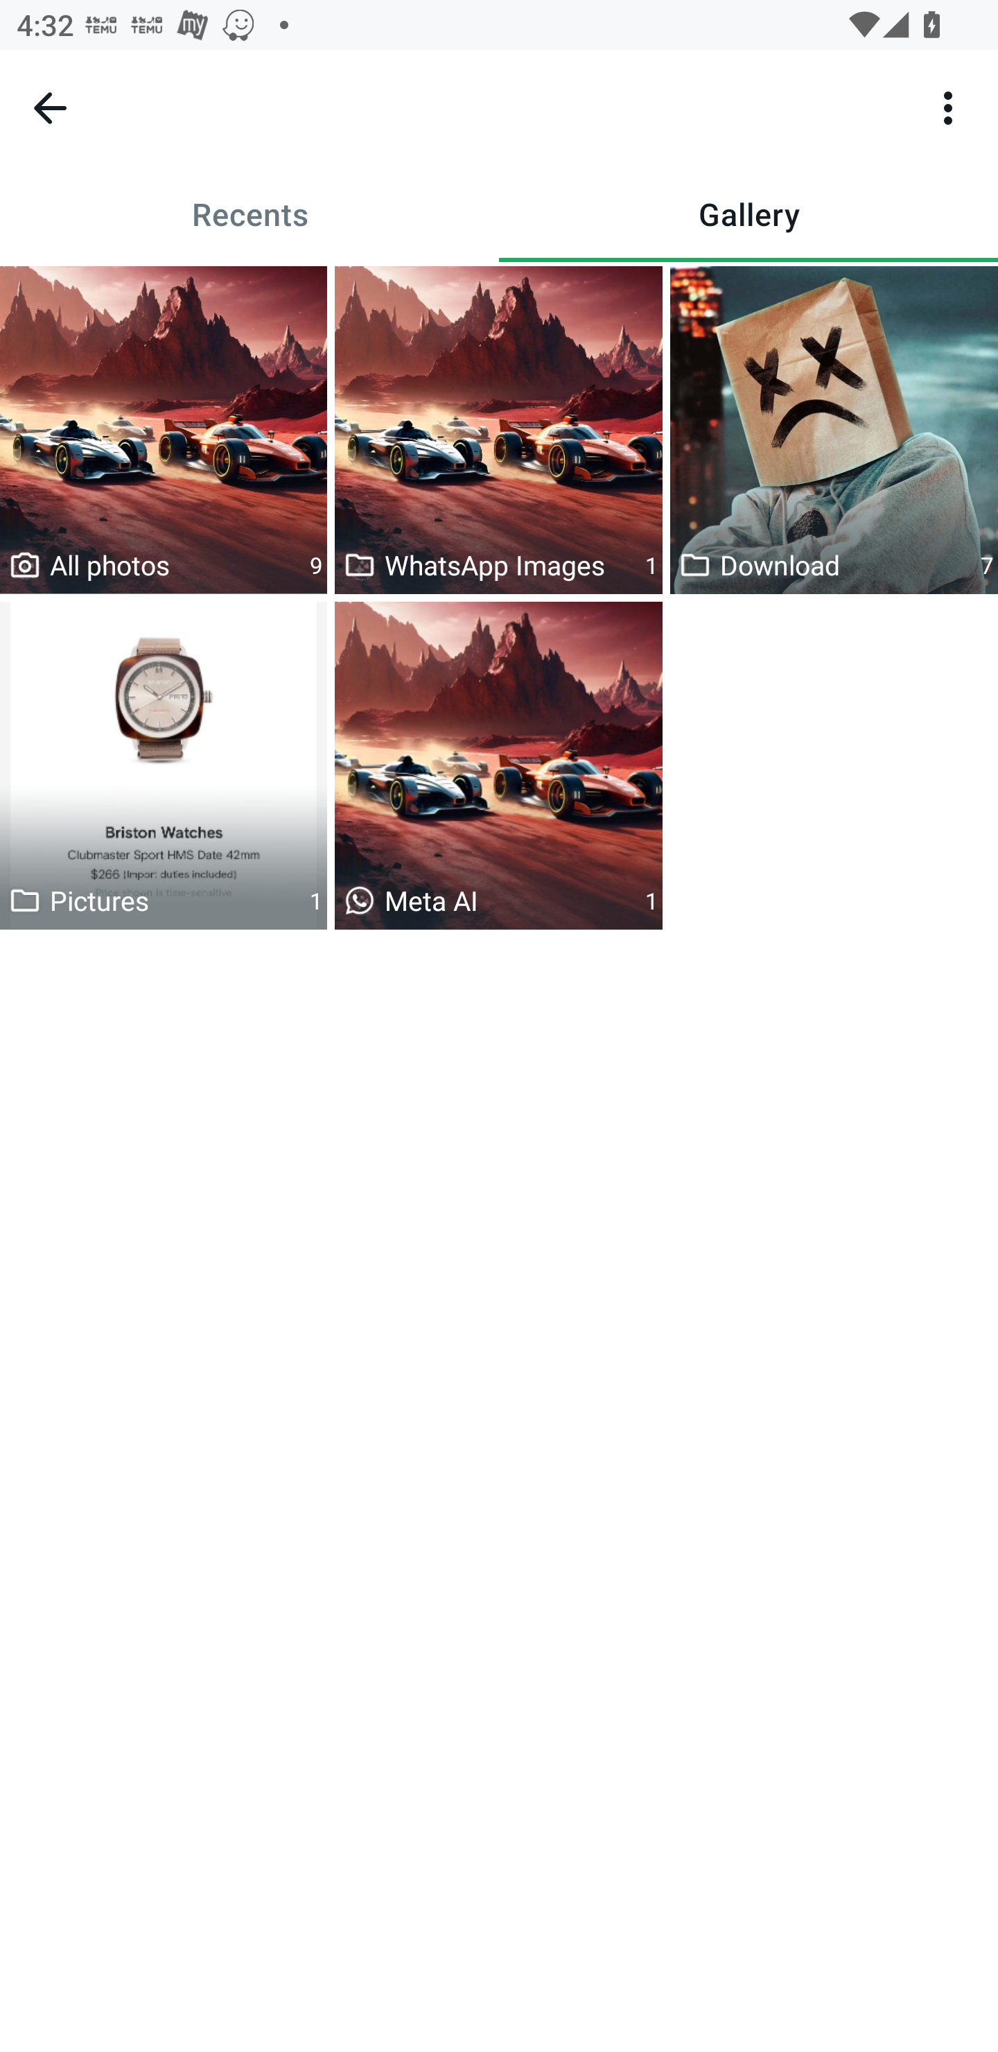 The image size is (998, 2052). What do you see at coordinates (50, 107) in the screenshot?
I see `Back` at bounding box center [50, 107].